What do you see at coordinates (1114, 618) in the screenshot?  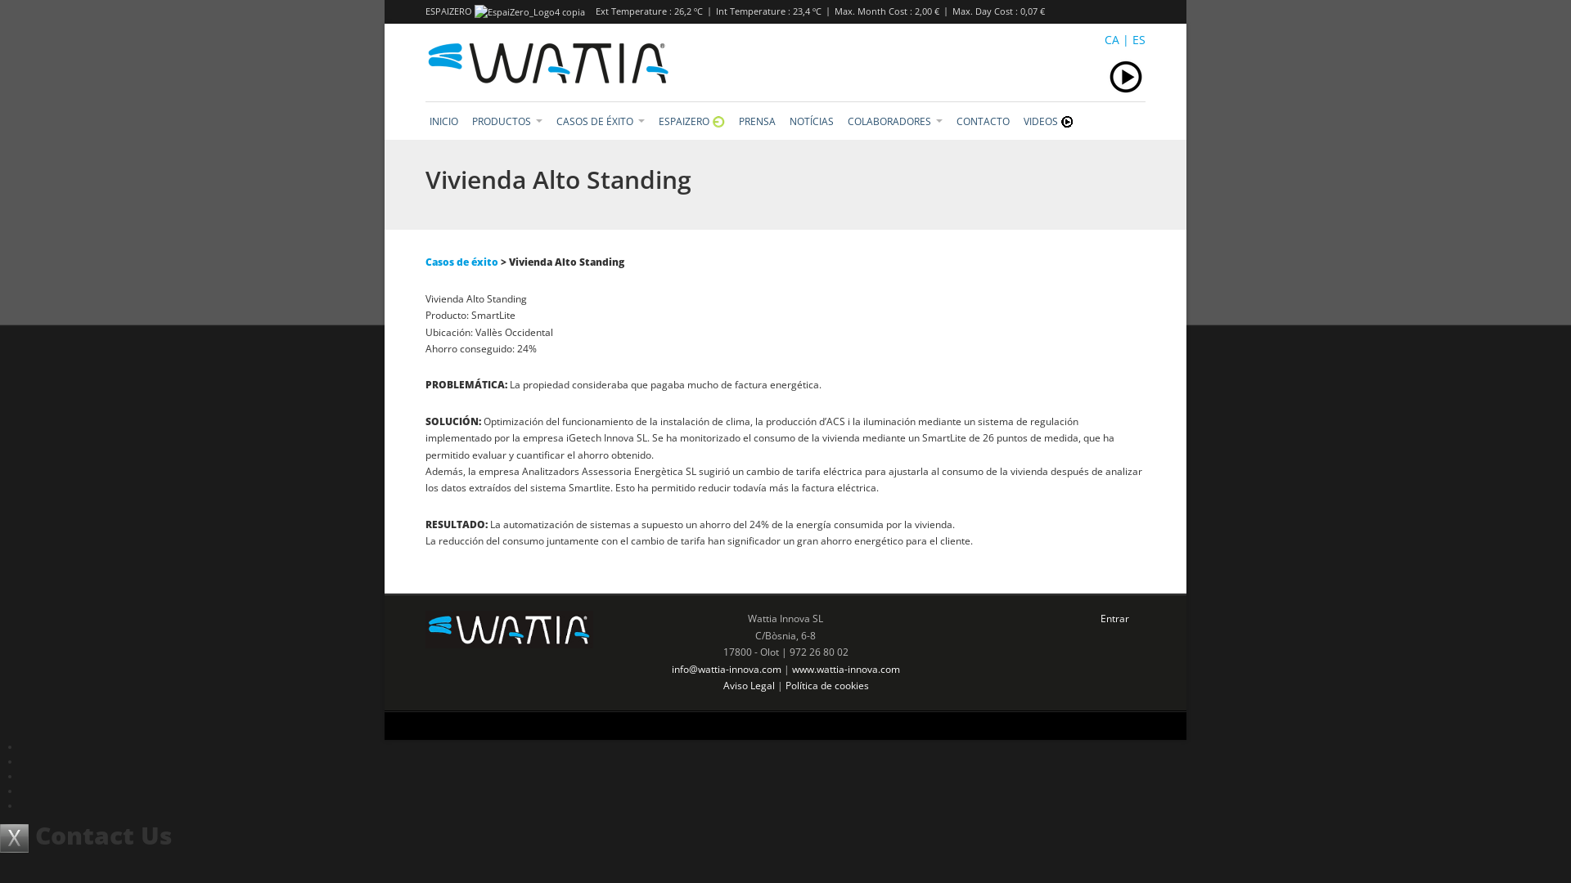 I see `Entrar` at bounding box center [1114, 618].